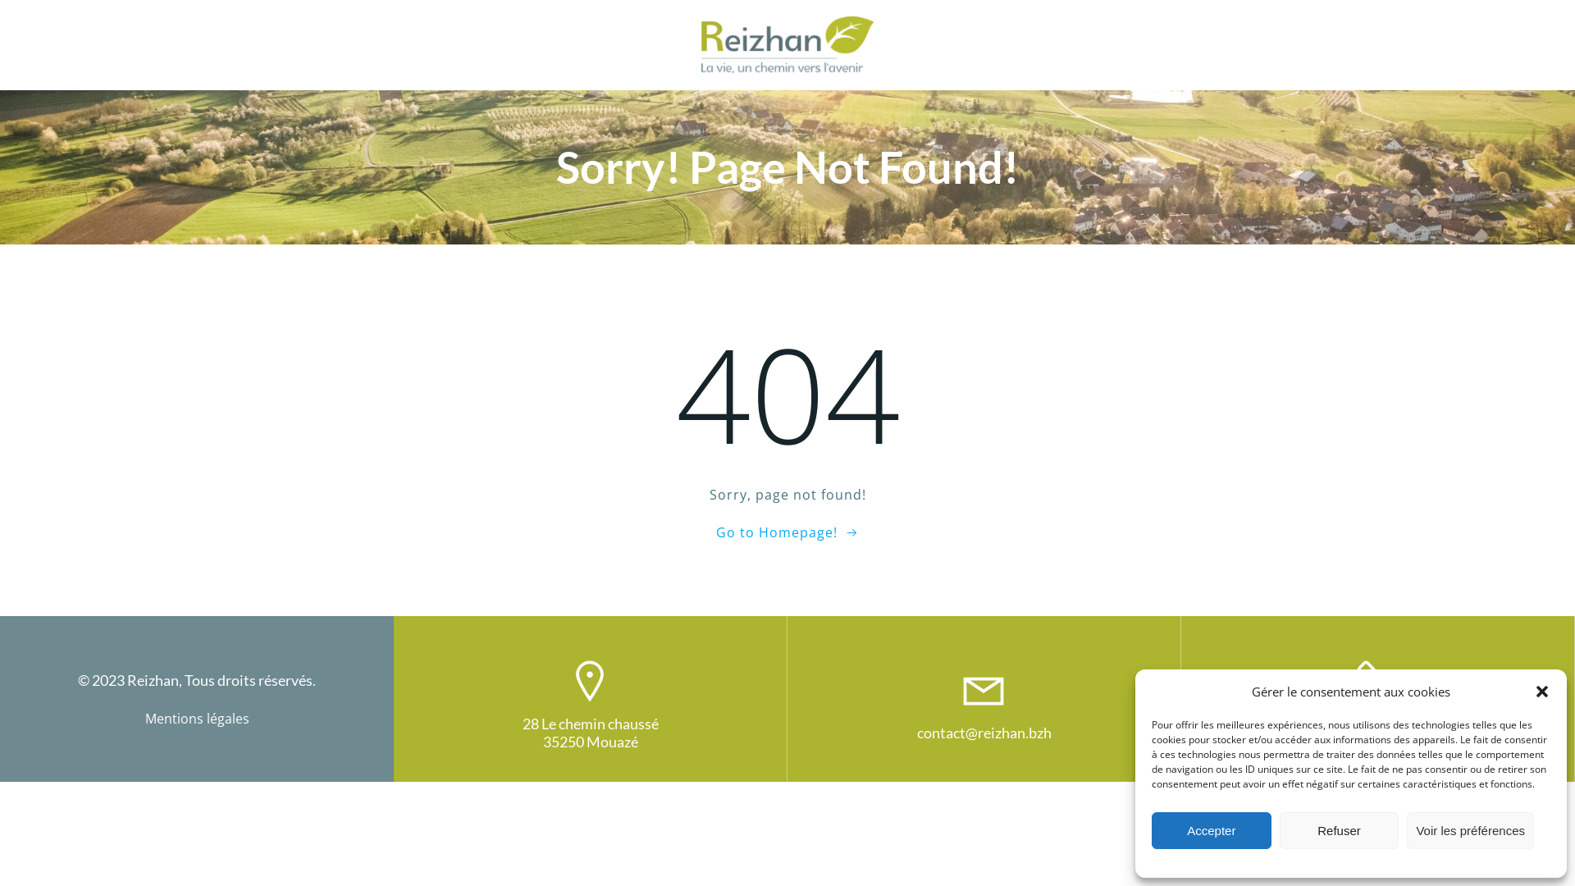 Image resolution: width=1575 pixels, height=886 pixels. Describe the element at coordinates (1340, 830) in the screenshot. I see `Refuser` at that location.